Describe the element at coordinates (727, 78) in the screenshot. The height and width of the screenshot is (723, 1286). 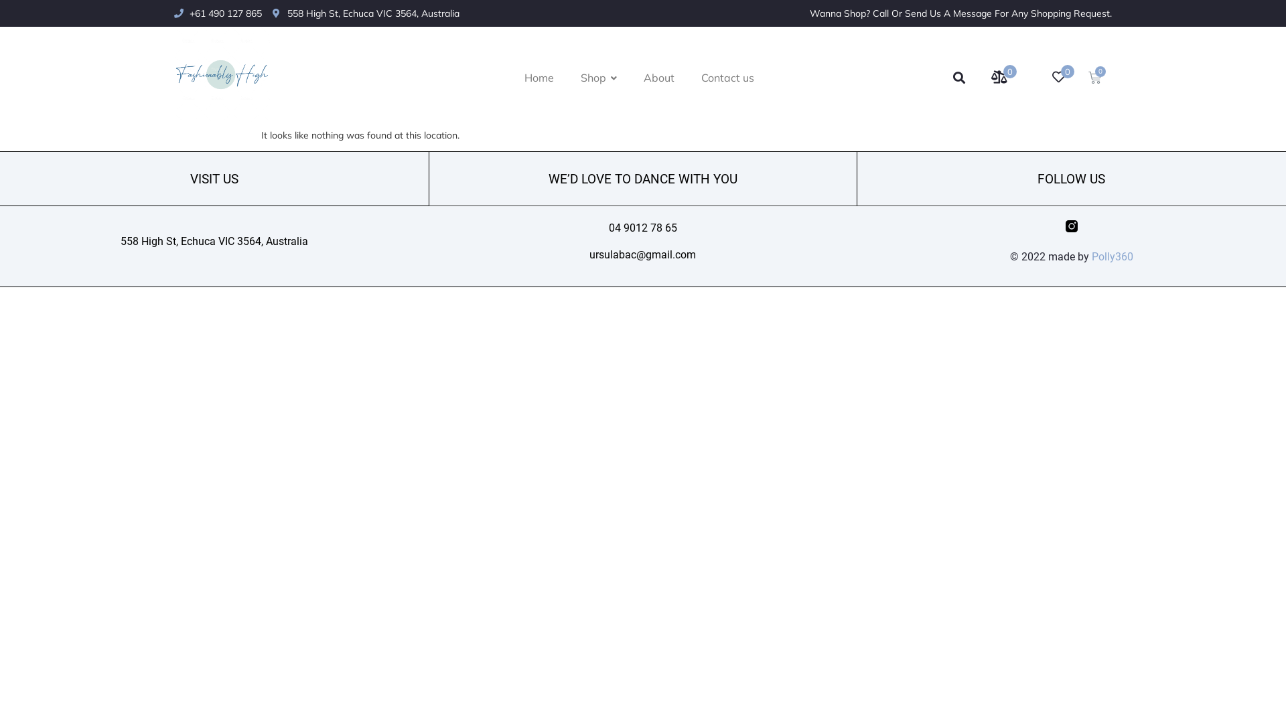
I see `Contact us` at that location.